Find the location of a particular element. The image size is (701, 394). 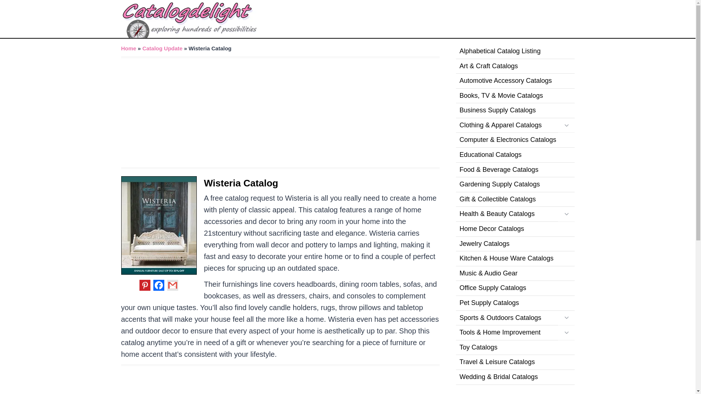

Catalog Update is located at coordinates (162, 48).